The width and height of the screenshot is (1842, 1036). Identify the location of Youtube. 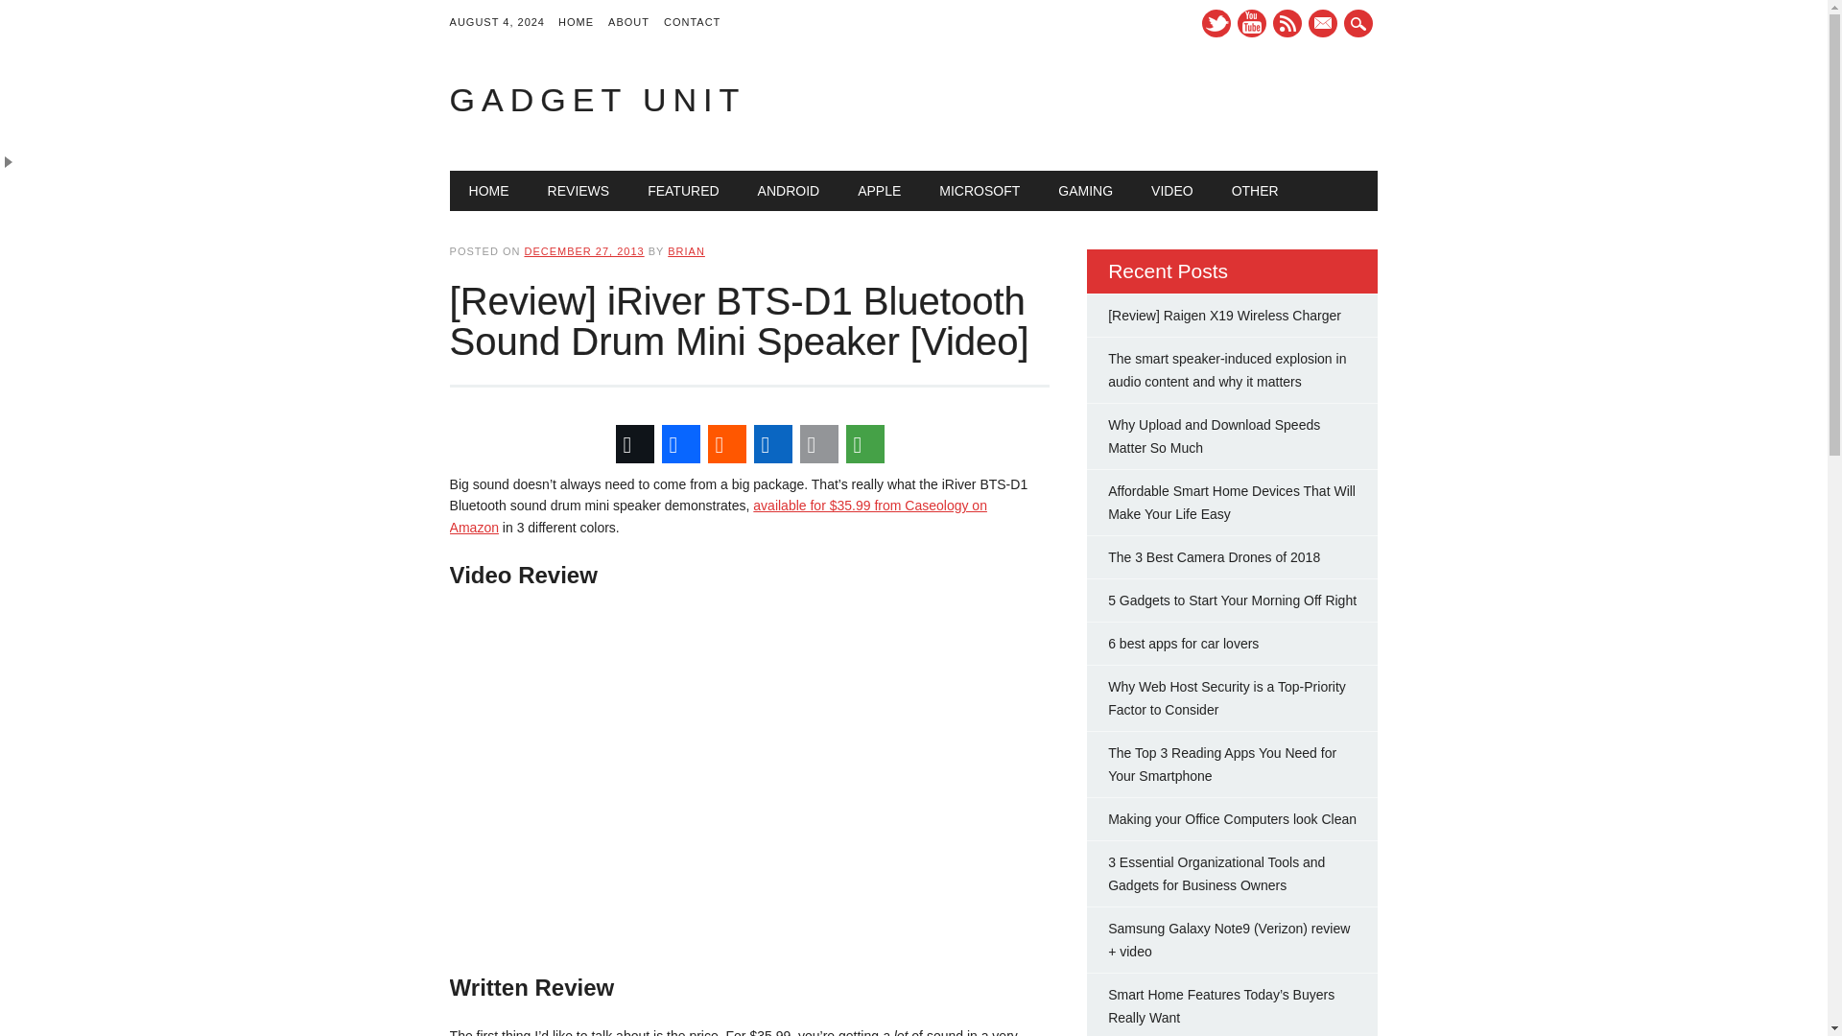
(1252, 23).